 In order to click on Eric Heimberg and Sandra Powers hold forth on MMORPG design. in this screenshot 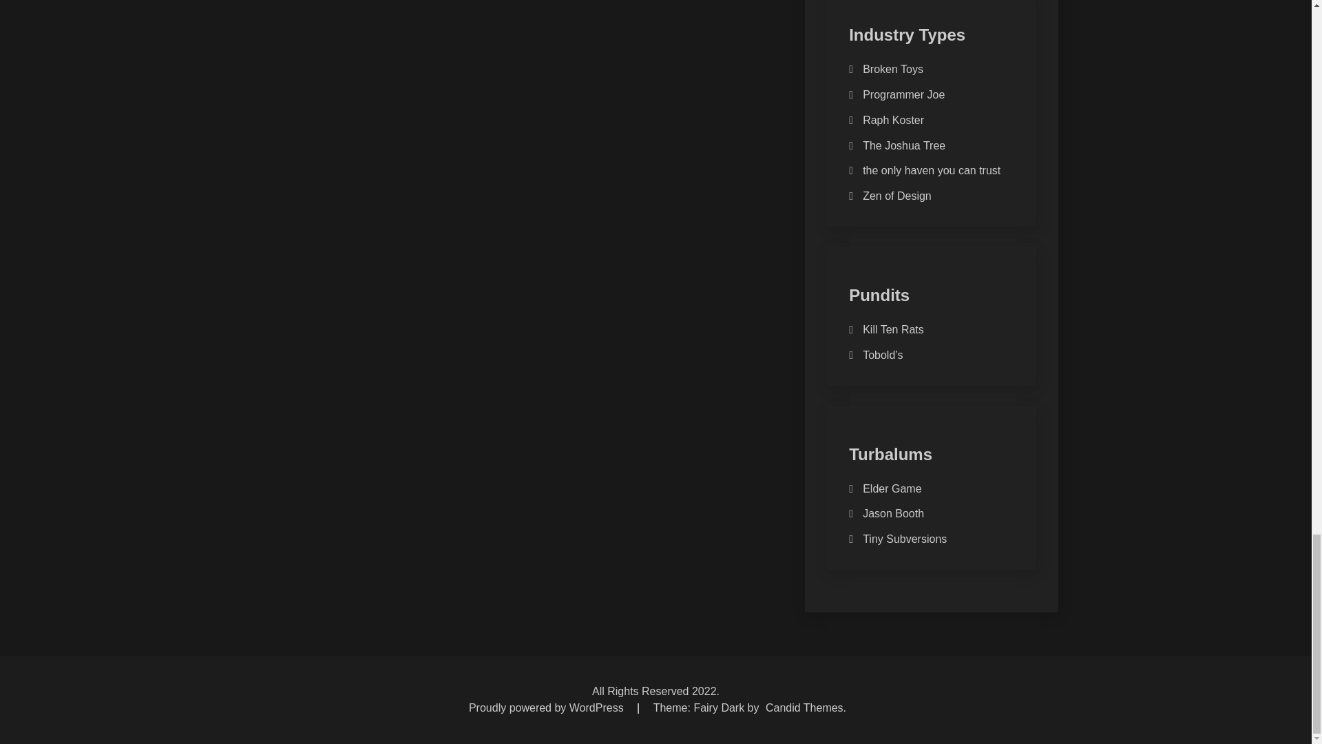, I will do `click(892, 488)`.